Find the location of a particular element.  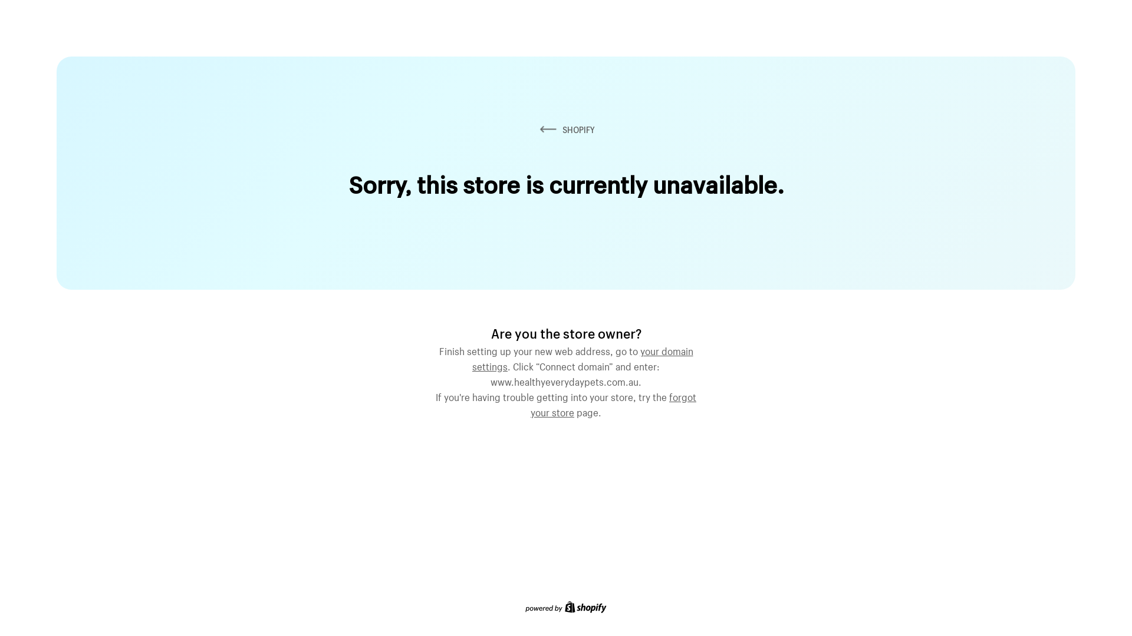

forgot your store is located at coordinates (613, 403).